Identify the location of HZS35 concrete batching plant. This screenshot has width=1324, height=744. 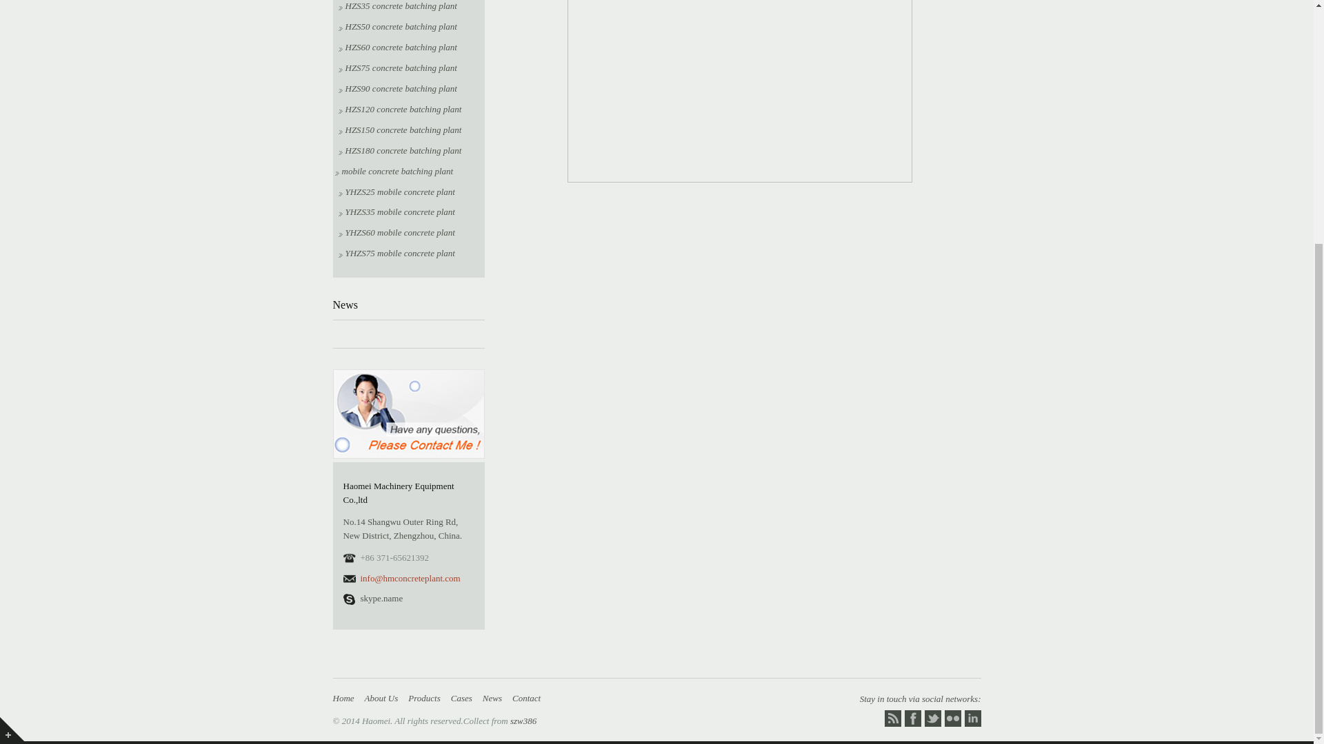
(397, 6).